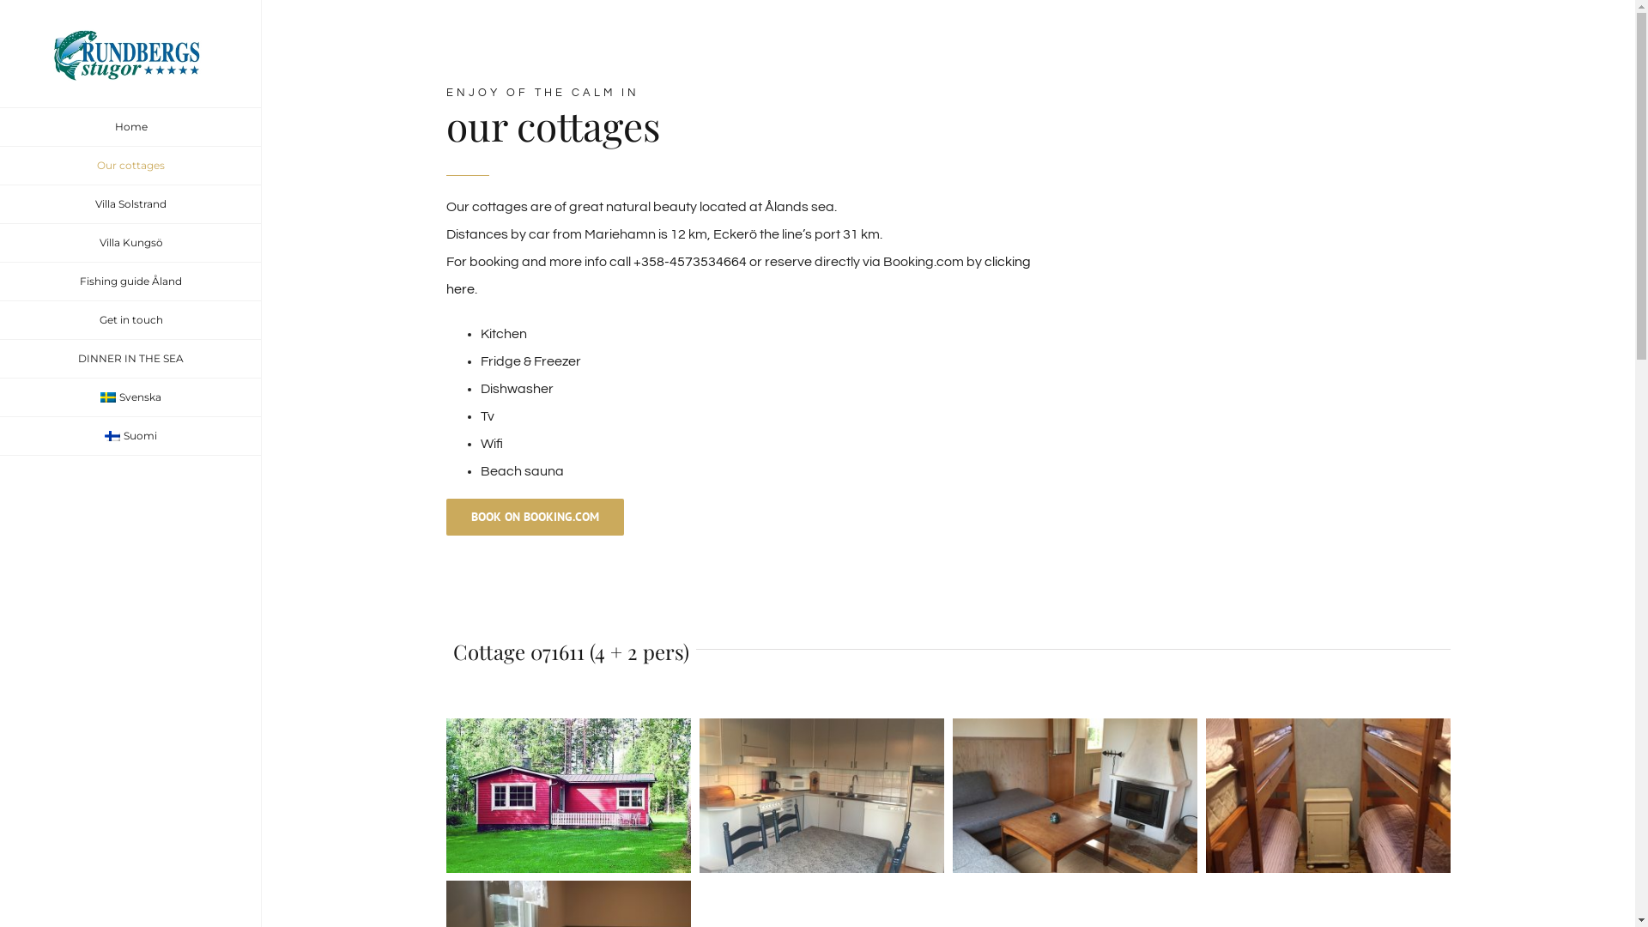 The height and width of the screenshot is (927, 1648). Describe the element at coordinates (130, 204) in the screenshot. I see `Villa Solstrand` at that location.